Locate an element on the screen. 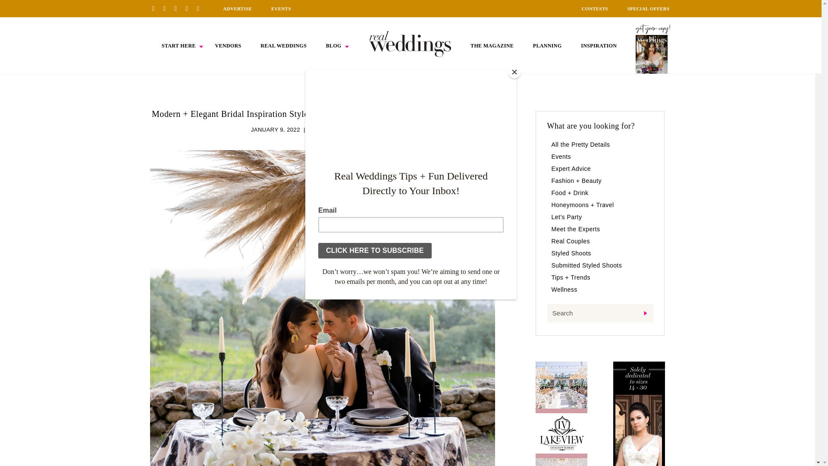 The width and height of the screenshot is (828, 466). VENDORS is located at coordinates (228, 46).